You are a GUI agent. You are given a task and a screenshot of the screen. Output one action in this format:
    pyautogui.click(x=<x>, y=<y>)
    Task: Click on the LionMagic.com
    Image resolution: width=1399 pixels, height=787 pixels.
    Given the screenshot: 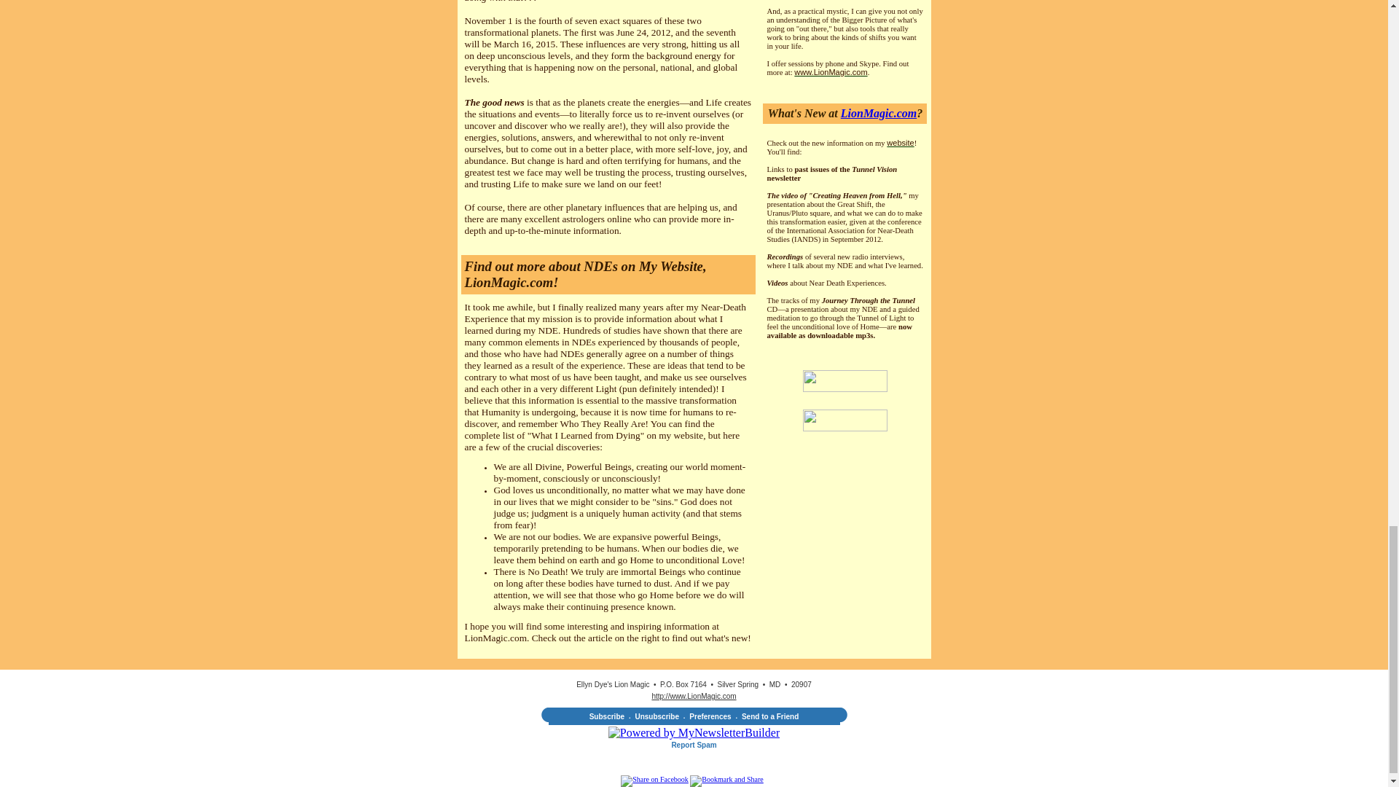 What is the action you would take?
    pyautogui.click(x=878, y=113)
    